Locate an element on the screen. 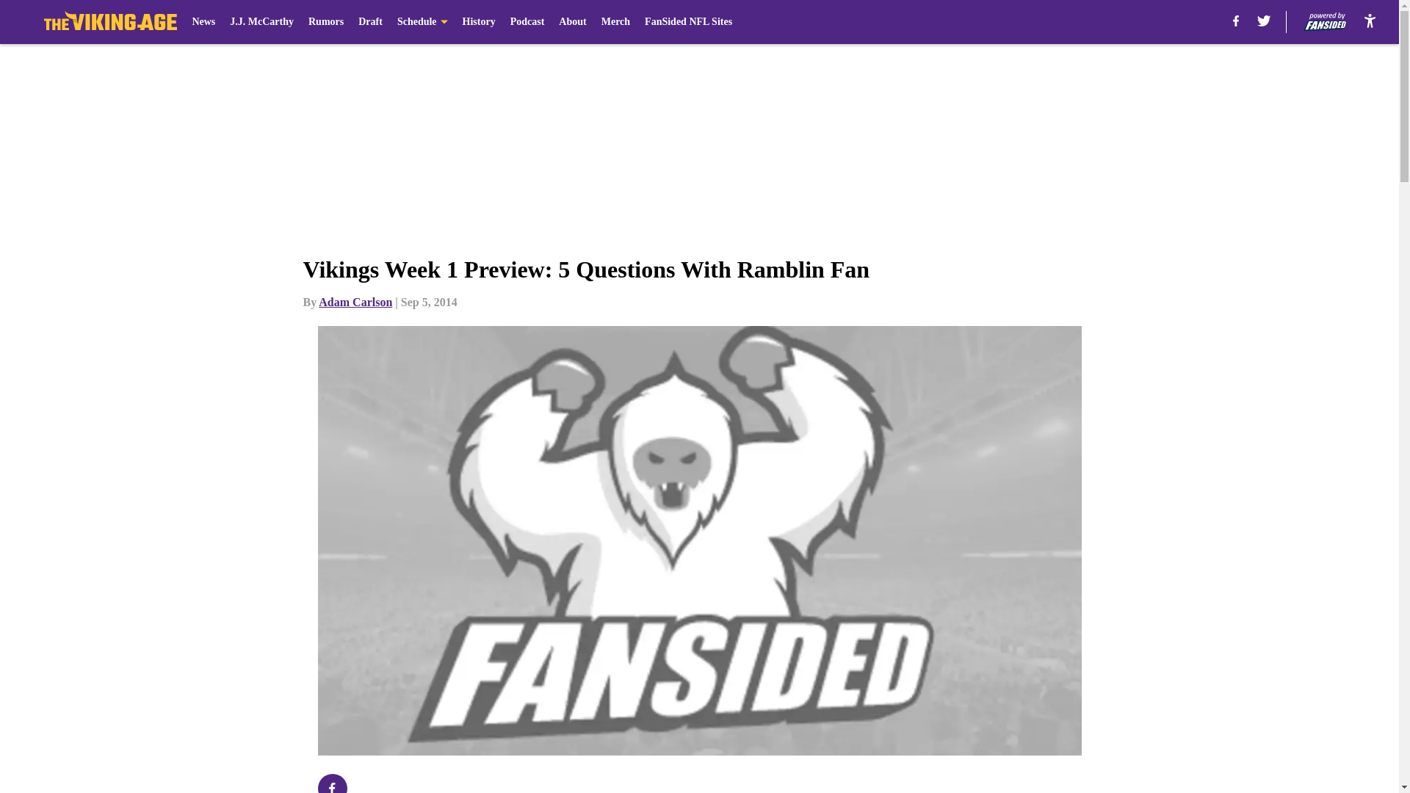  News is located at coordinates (203, 22).